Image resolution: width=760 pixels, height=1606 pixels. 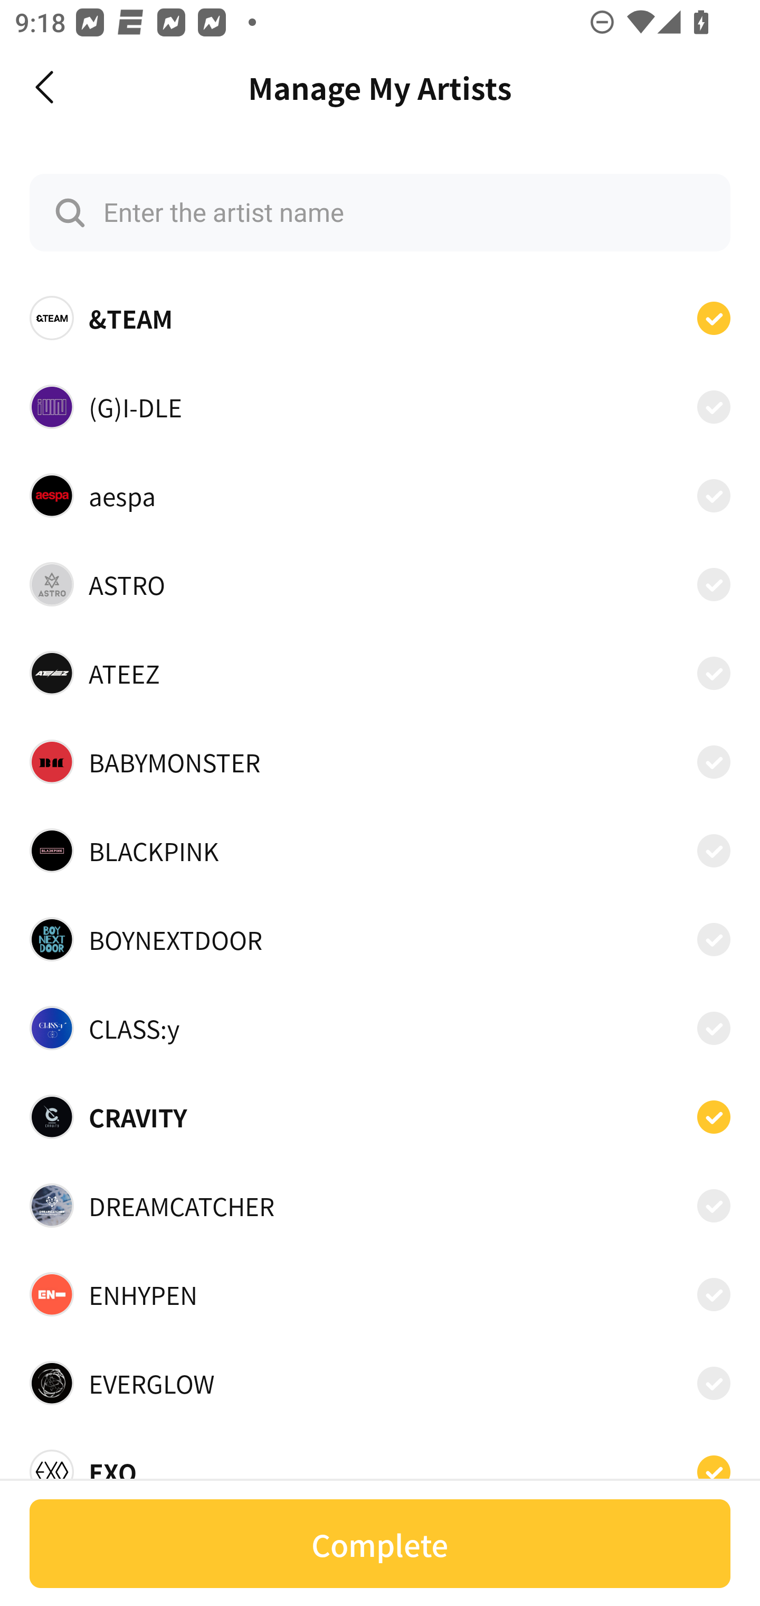 What do you see at coordinates (380, 495) in the screenshot?
I see `aespa` at bounding box center [380, 495].